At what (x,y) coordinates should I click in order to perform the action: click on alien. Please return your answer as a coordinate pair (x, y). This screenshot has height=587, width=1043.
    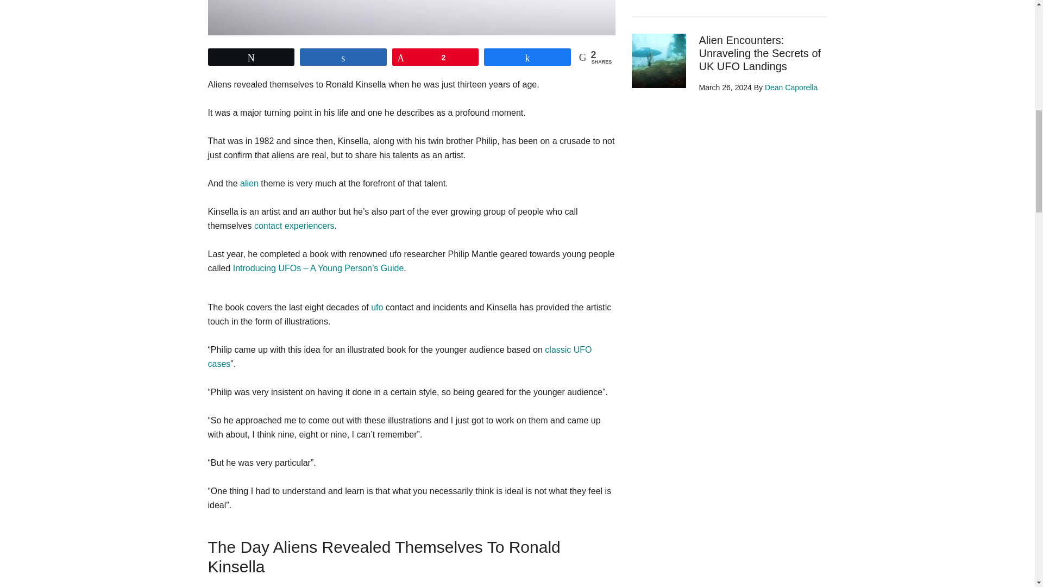
    Looking at the image, I should click on (249, 183).